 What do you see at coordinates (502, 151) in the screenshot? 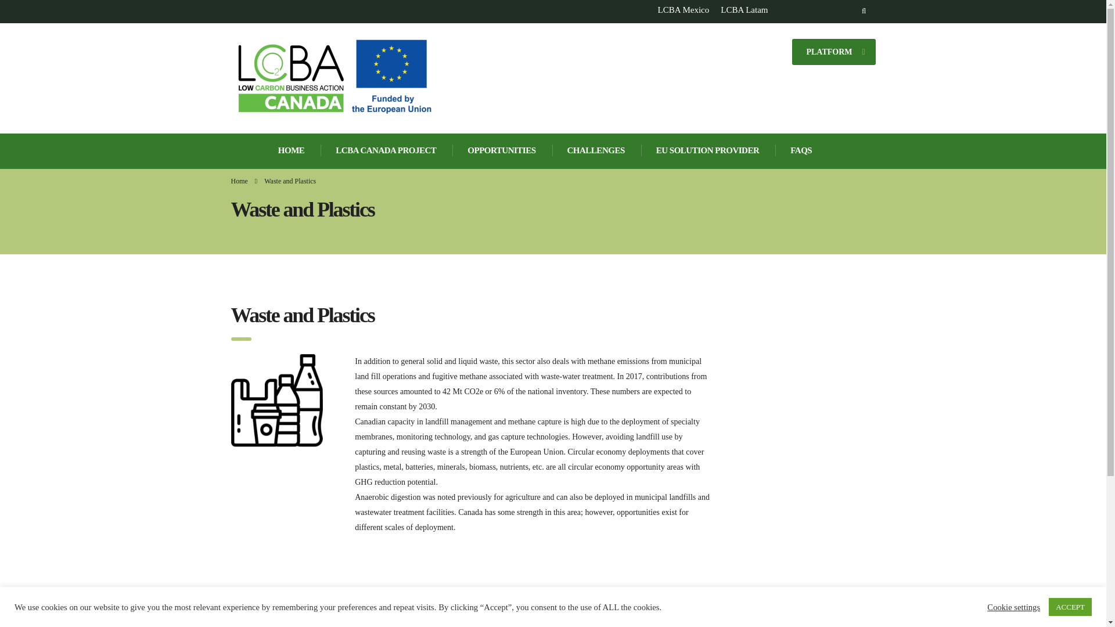
I see `OPPORTUNITIES` at bounding box center [502, 151].